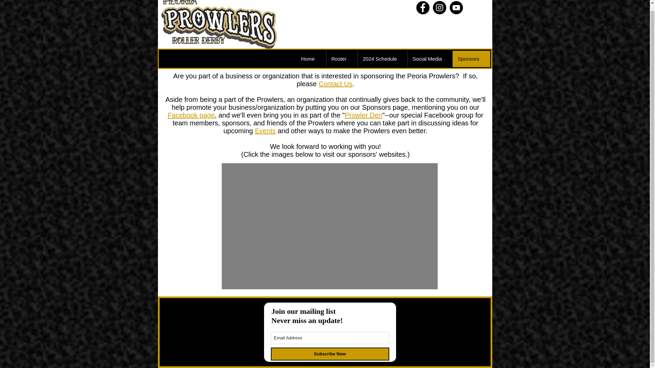 The width and height of the screenshot is (655, 368). What do you see at coordinates (382, 59) in the screenshot?
I see `2024 Schedule` at bounding box center [382, 59].